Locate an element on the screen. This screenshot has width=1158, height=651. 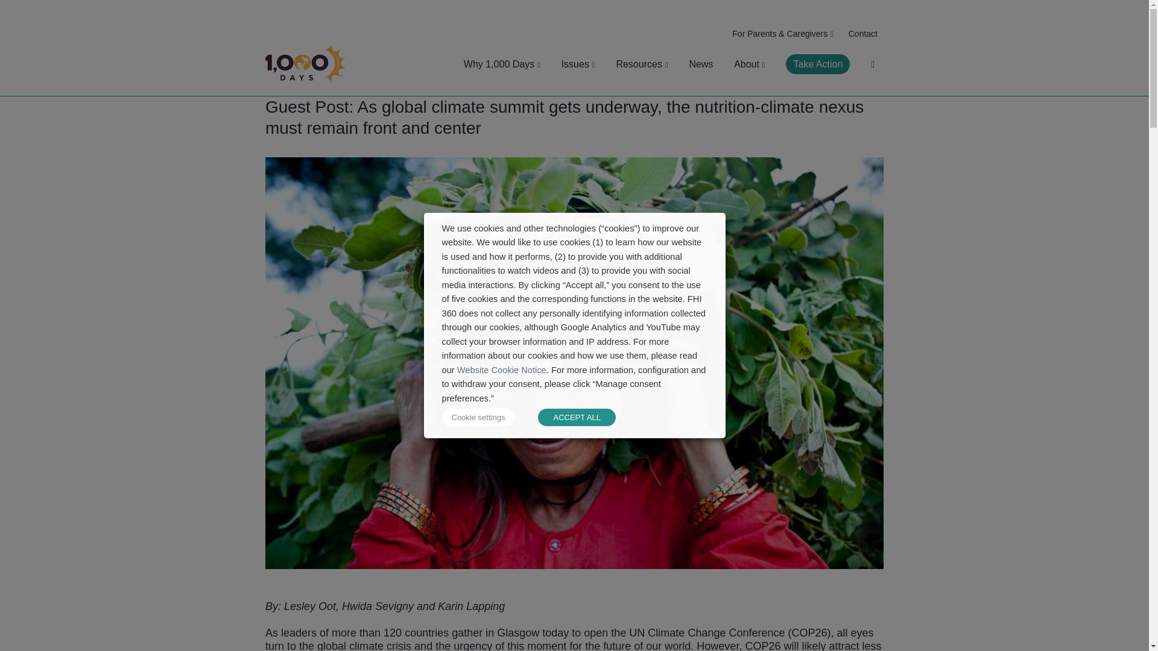
Why 1,000 Days is located at coordinates (502, 64).